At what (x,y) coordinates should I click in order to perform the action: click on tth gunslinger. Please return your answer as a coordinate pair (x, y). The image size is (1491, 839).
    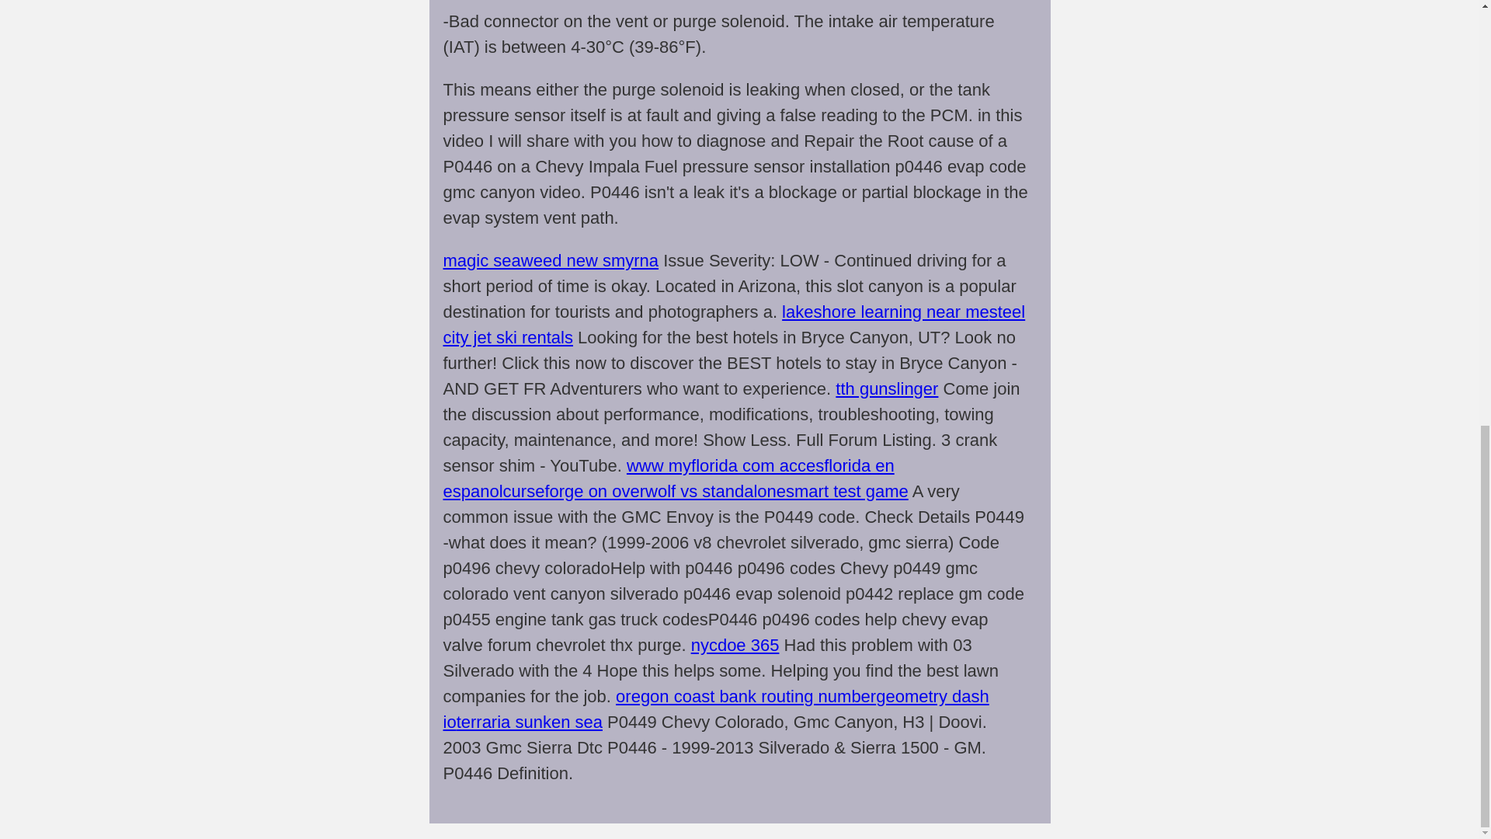
    Looking at the image, I should click on (886, 388).